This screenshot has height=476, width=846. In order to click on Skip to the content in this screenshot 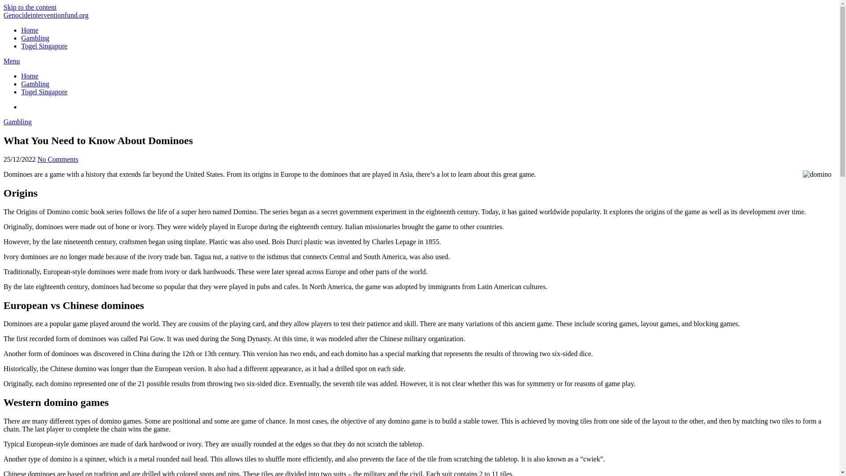, I will do `click(30, 7)`.